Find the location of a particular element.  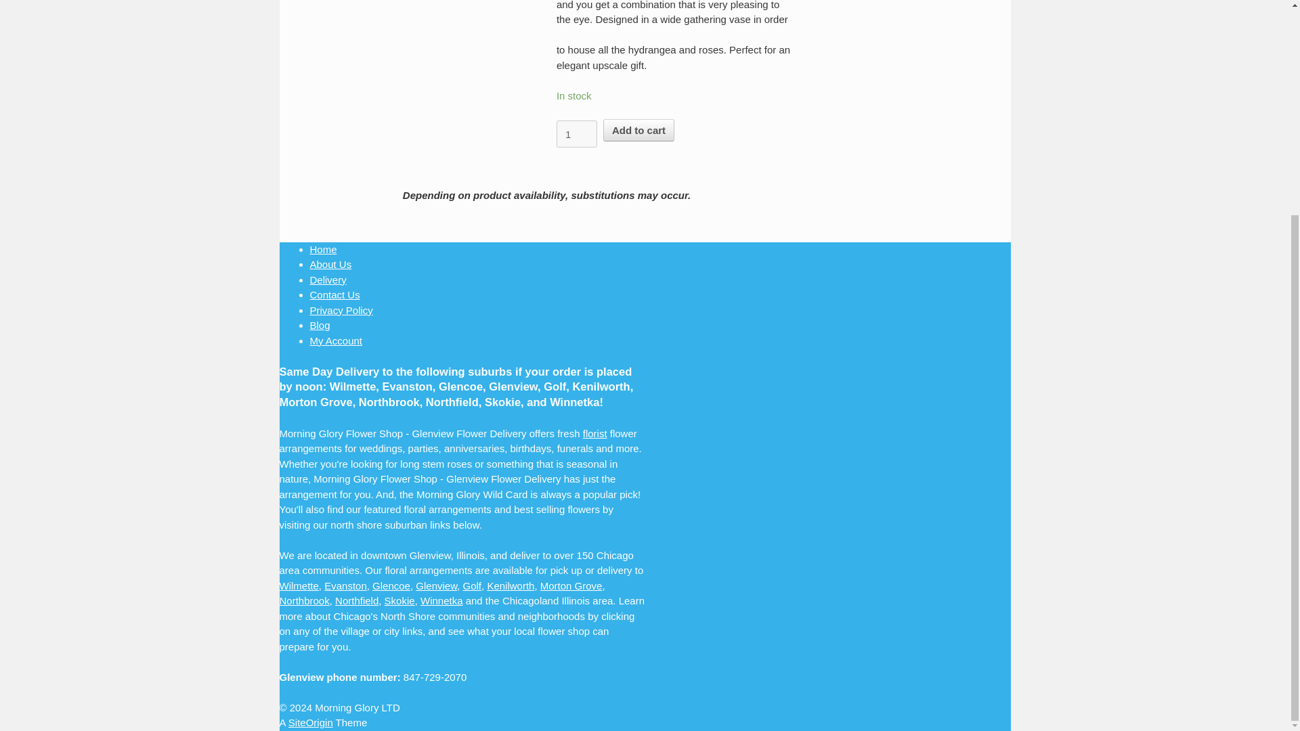

Contact Us is located at coordinates (334, 294).